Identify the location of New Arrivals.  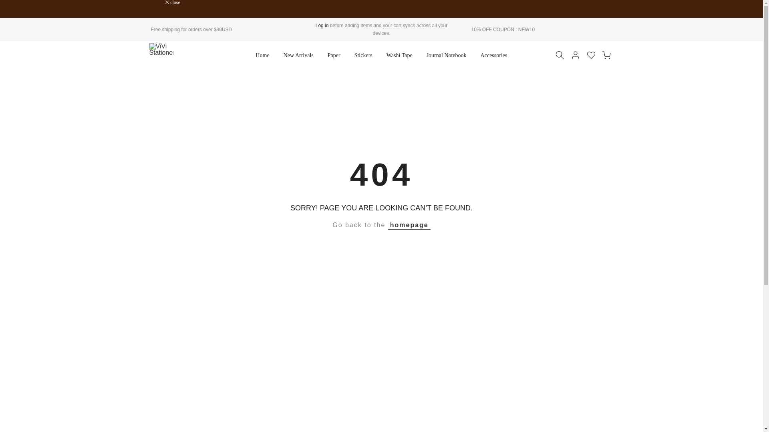
(298, 56).